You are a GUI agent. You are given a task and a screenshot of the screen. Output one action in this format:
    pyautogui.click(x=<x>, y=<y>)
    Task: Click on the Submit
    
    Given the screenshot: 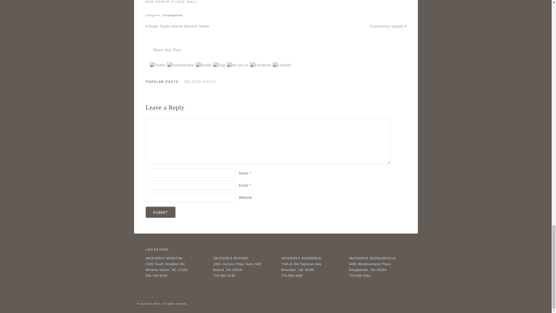 What is the action you would take?
    pyautogui.click(x=160, y=212)
    